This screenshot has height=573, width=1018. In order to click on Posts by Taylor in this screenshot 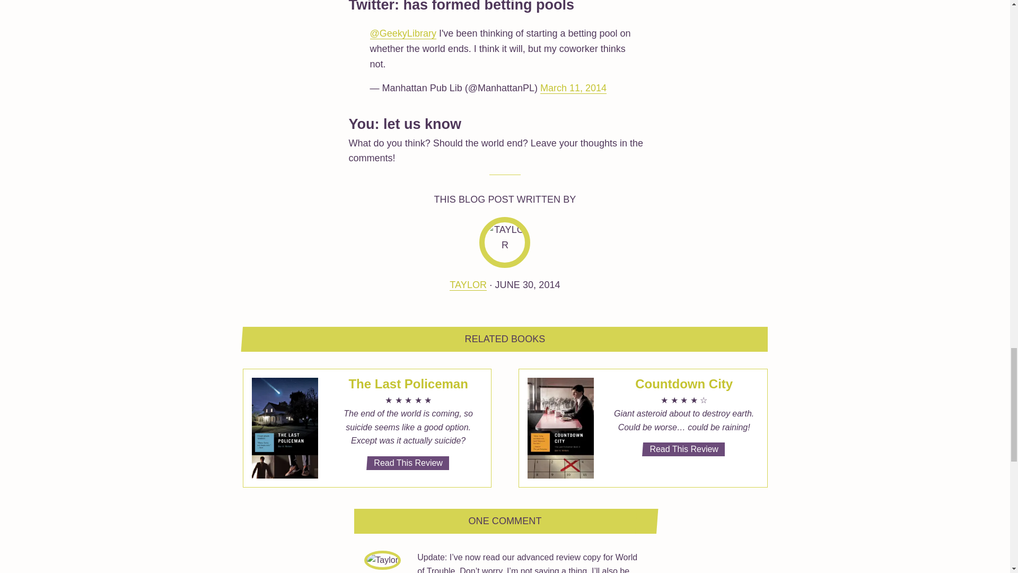, I will do `click(468, 285)`.